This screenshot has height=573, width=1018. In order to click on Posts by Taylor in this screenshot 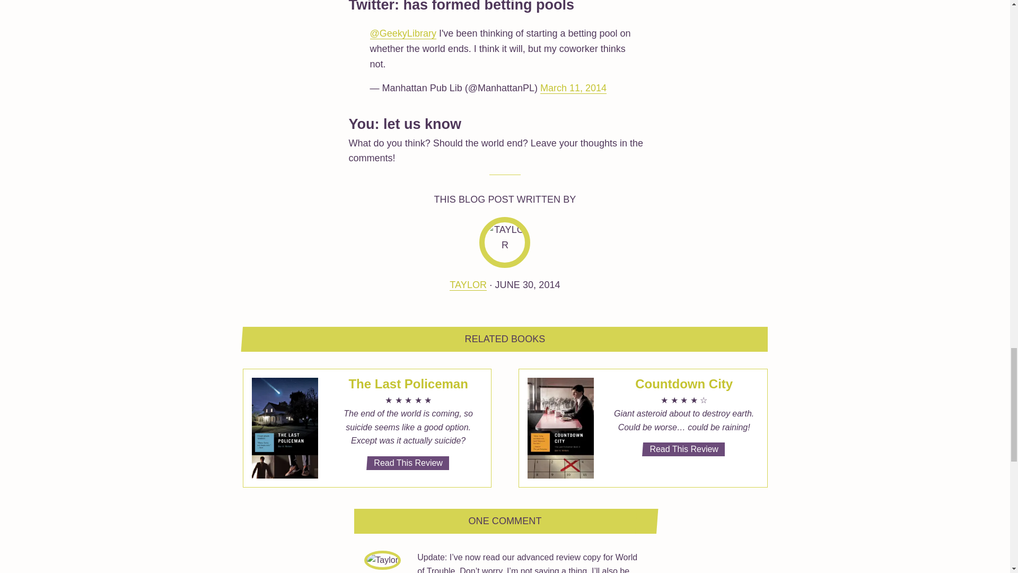, I will do `click(468, 285)`.